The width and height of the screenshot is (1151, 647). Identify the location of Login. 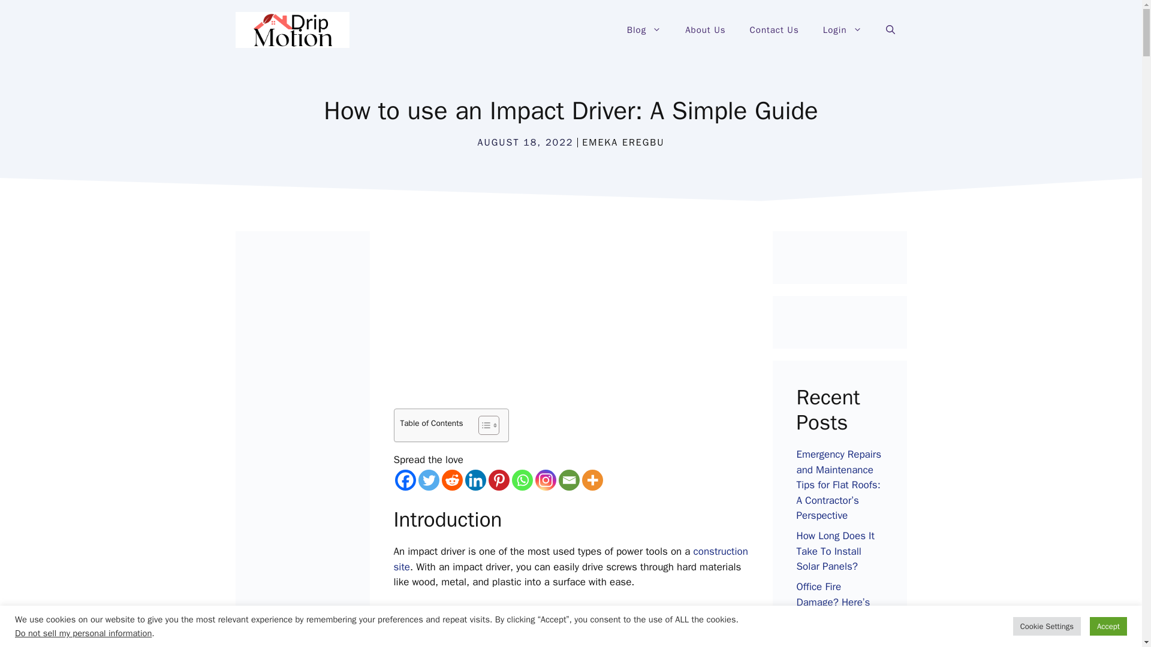
(842, 30).